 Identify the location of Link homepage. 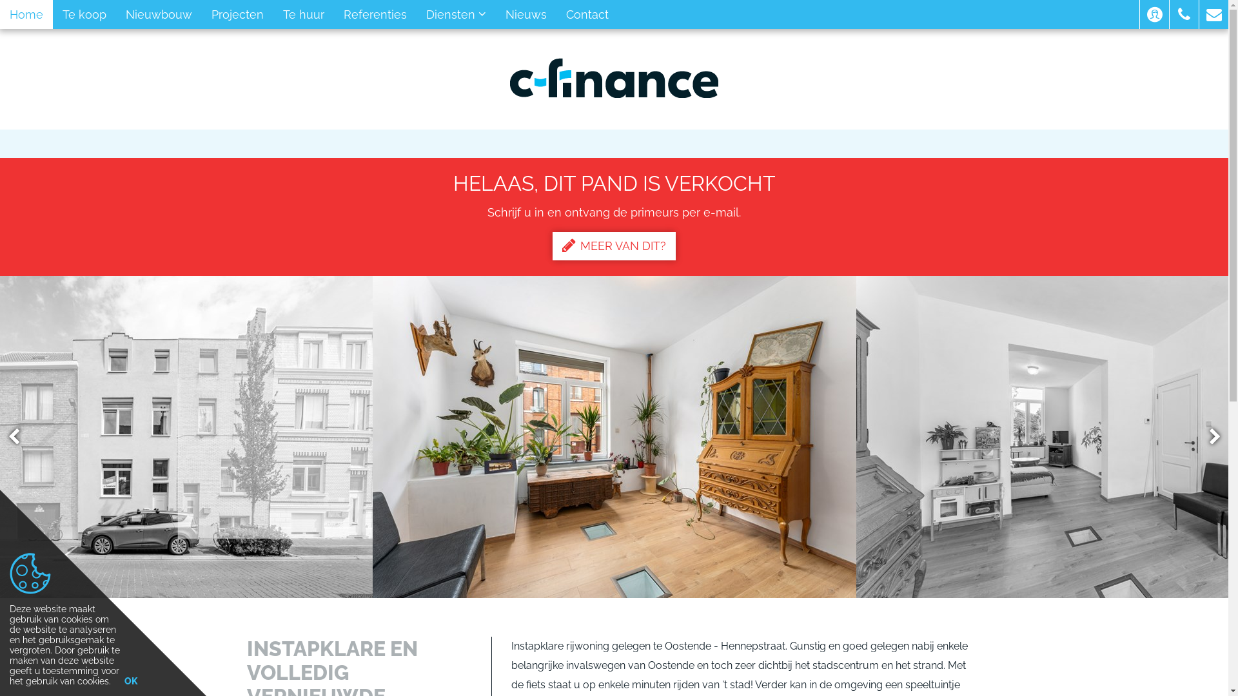
(614, 78).